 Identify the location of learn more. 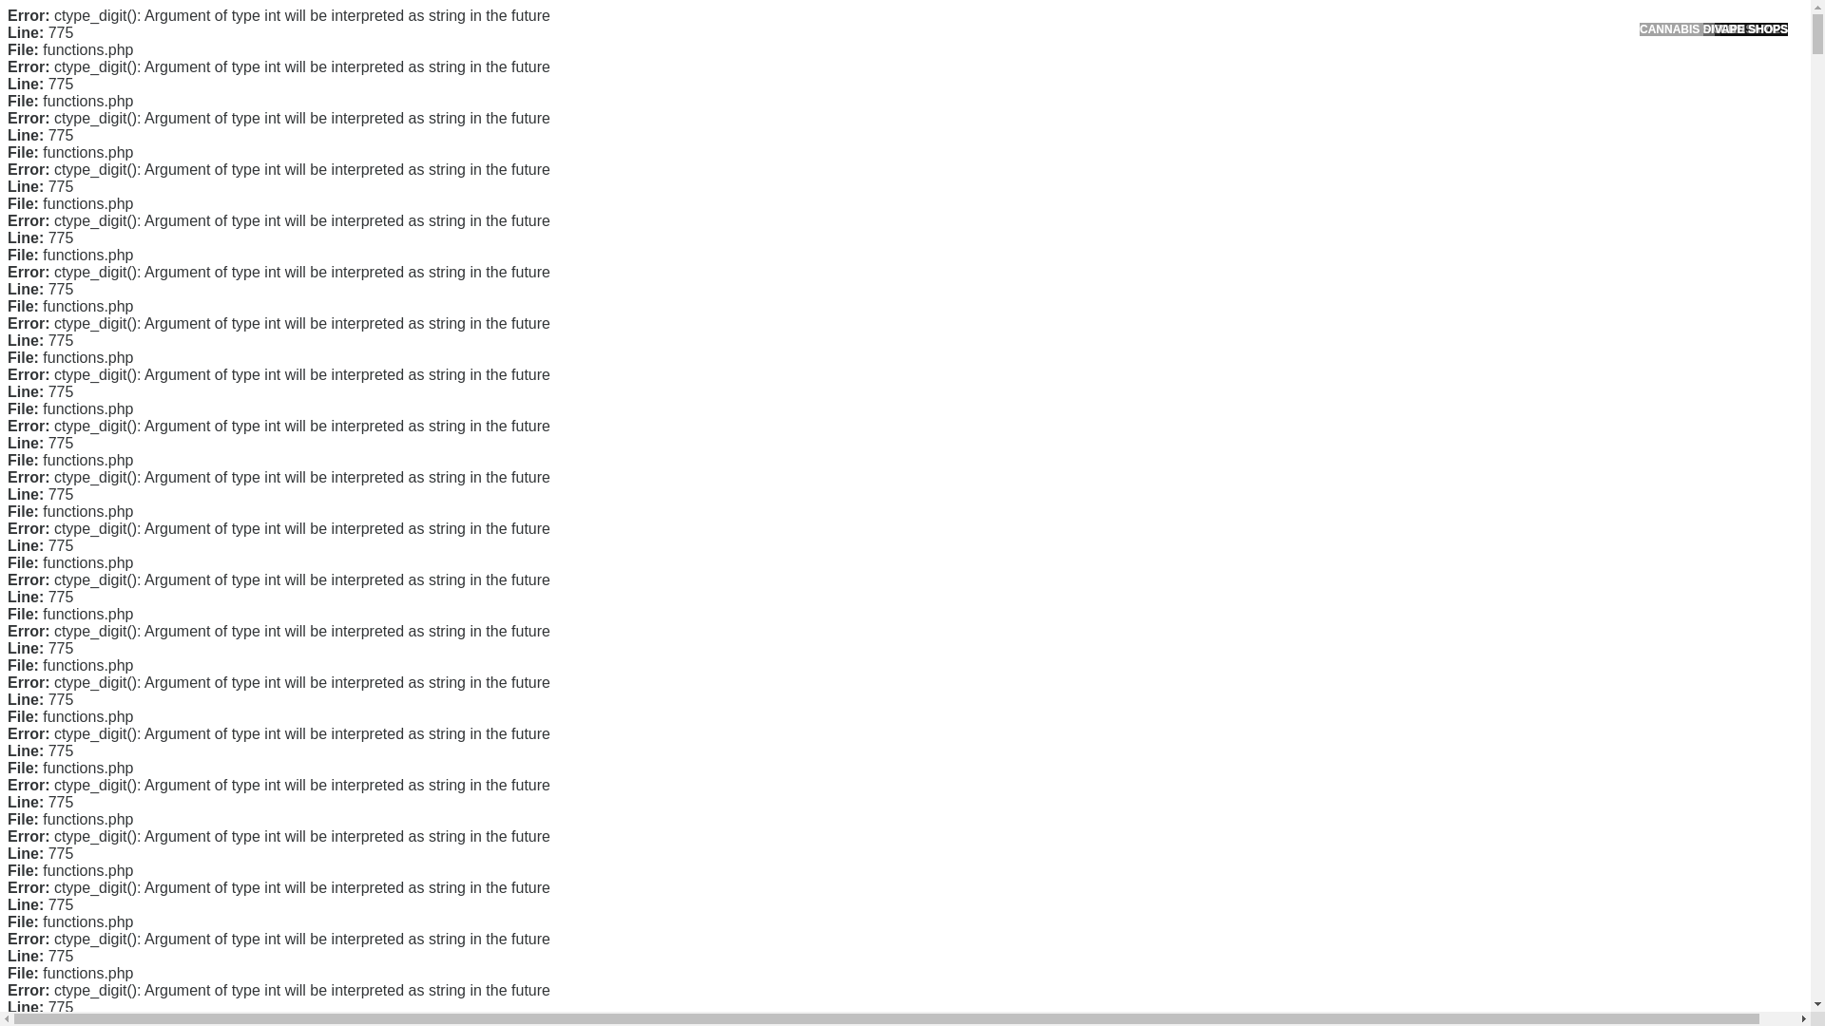
(743, 716).